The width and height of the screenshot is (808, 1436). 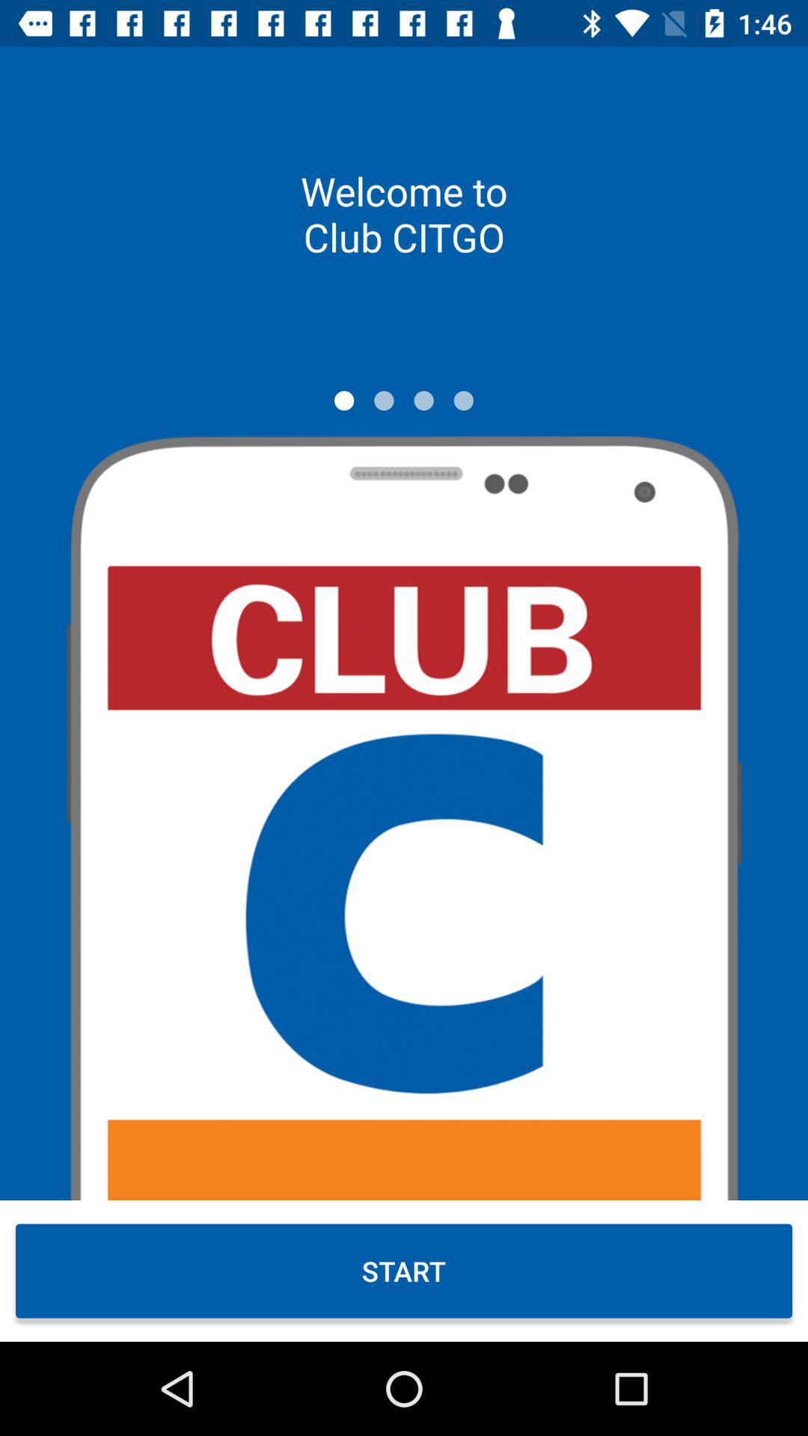 What do you see at coordinates (464, 401) in the screenshot?
I see `click to more information` at bounding box center [464, 401].